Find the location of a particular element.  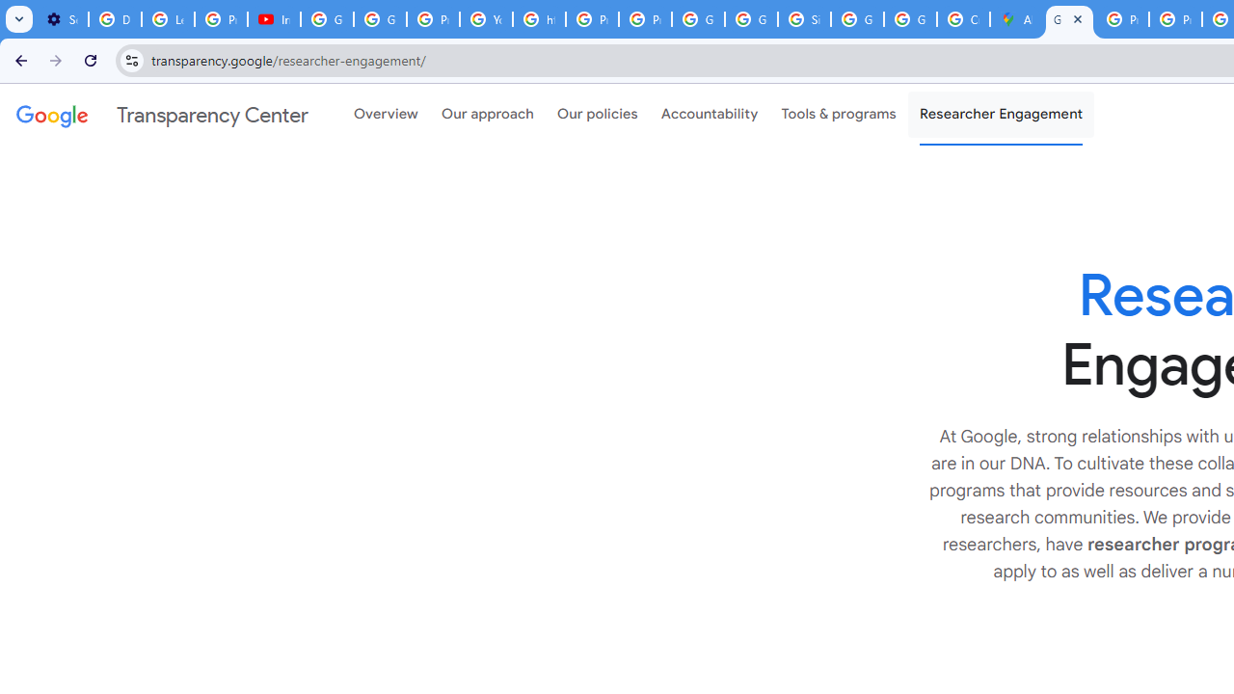

Our approach is located at coordinates (488, 115).